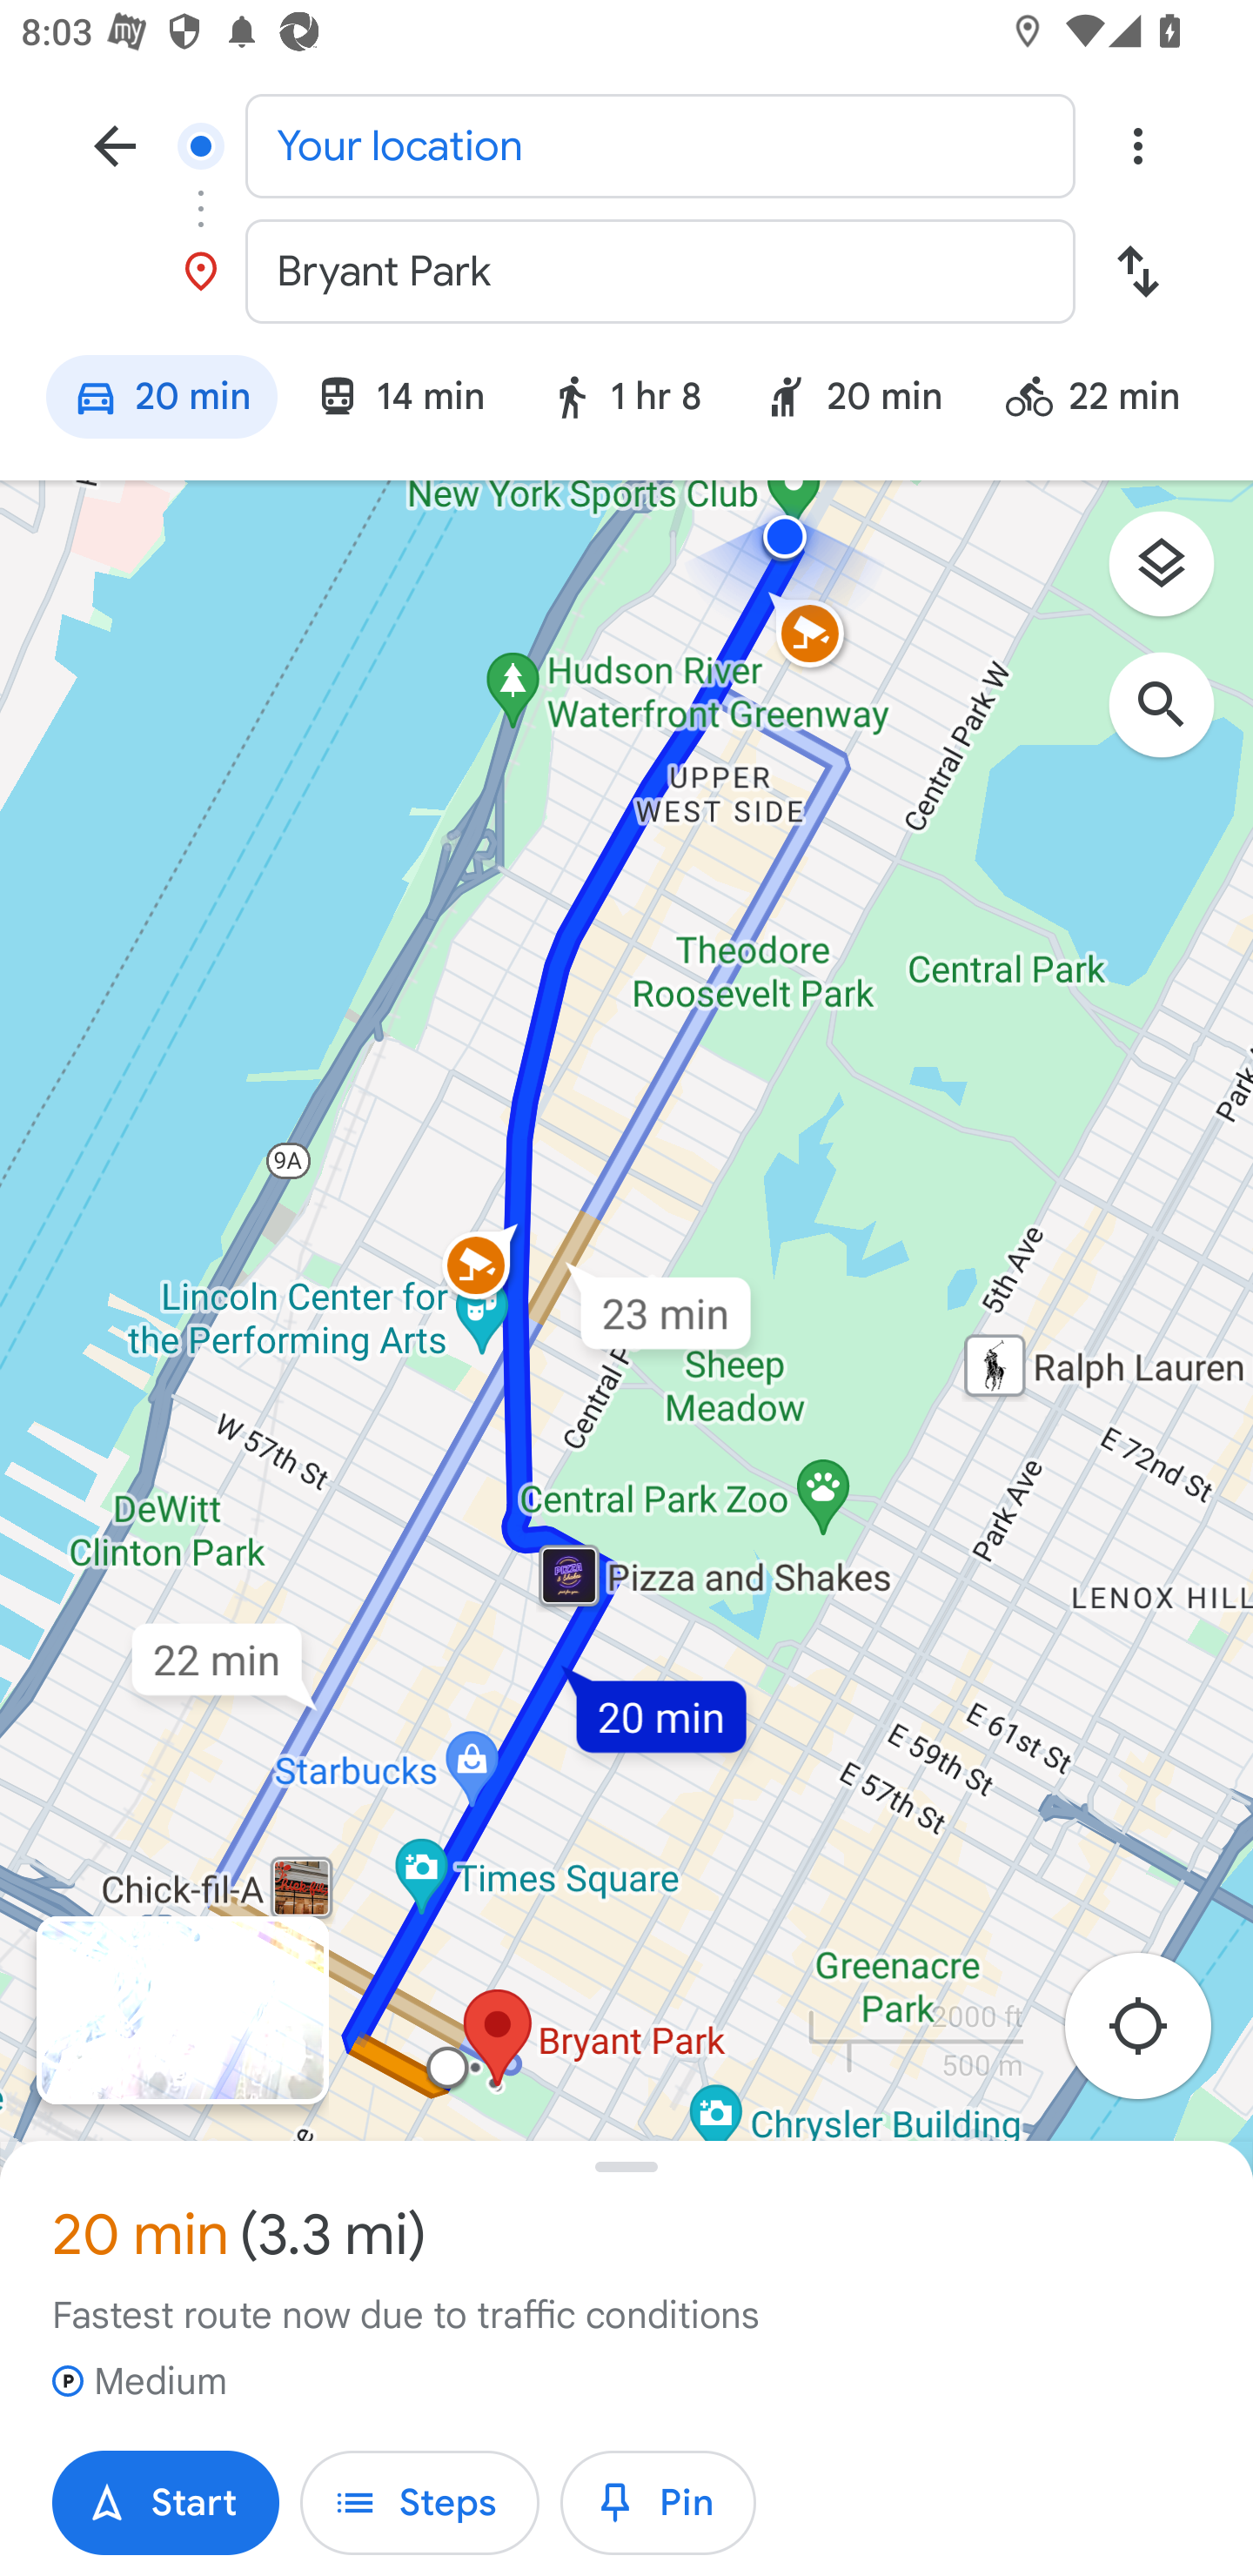 The height and width of the screenshot is (2576, 1253). What do you see at coordinates (626, 144) in the screenshot?
I see `Your location Start location, Your location` at bounding box center [626, 144].